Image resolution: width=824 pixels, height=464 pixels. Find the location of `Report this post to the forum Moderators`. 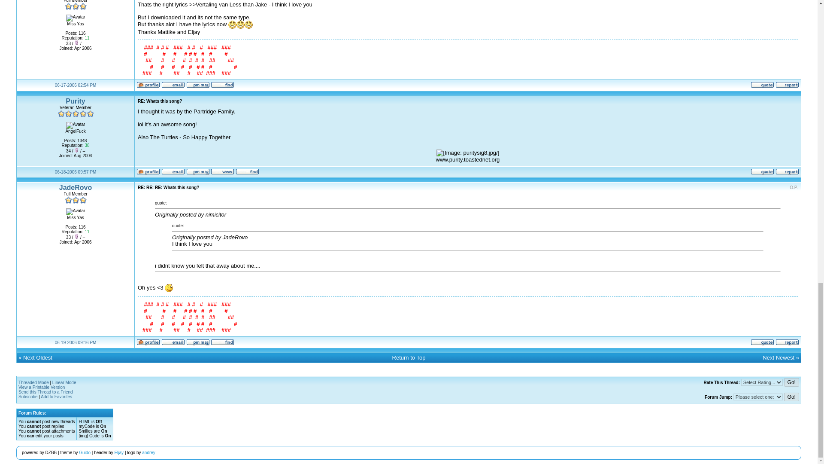

Report this post to the forum Moderators is located at coordinates (787, 86).